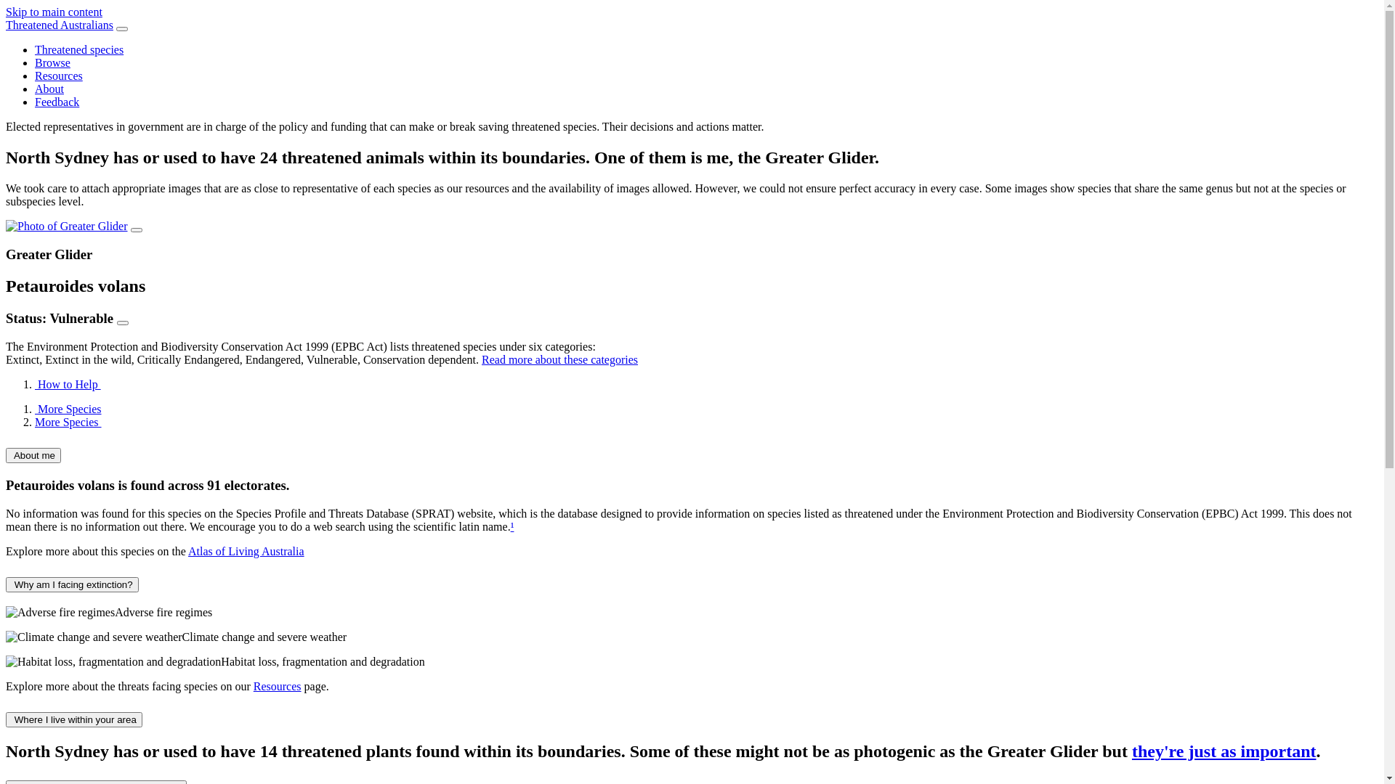  I want to click on  Where I live within your area, so click(74, 720).